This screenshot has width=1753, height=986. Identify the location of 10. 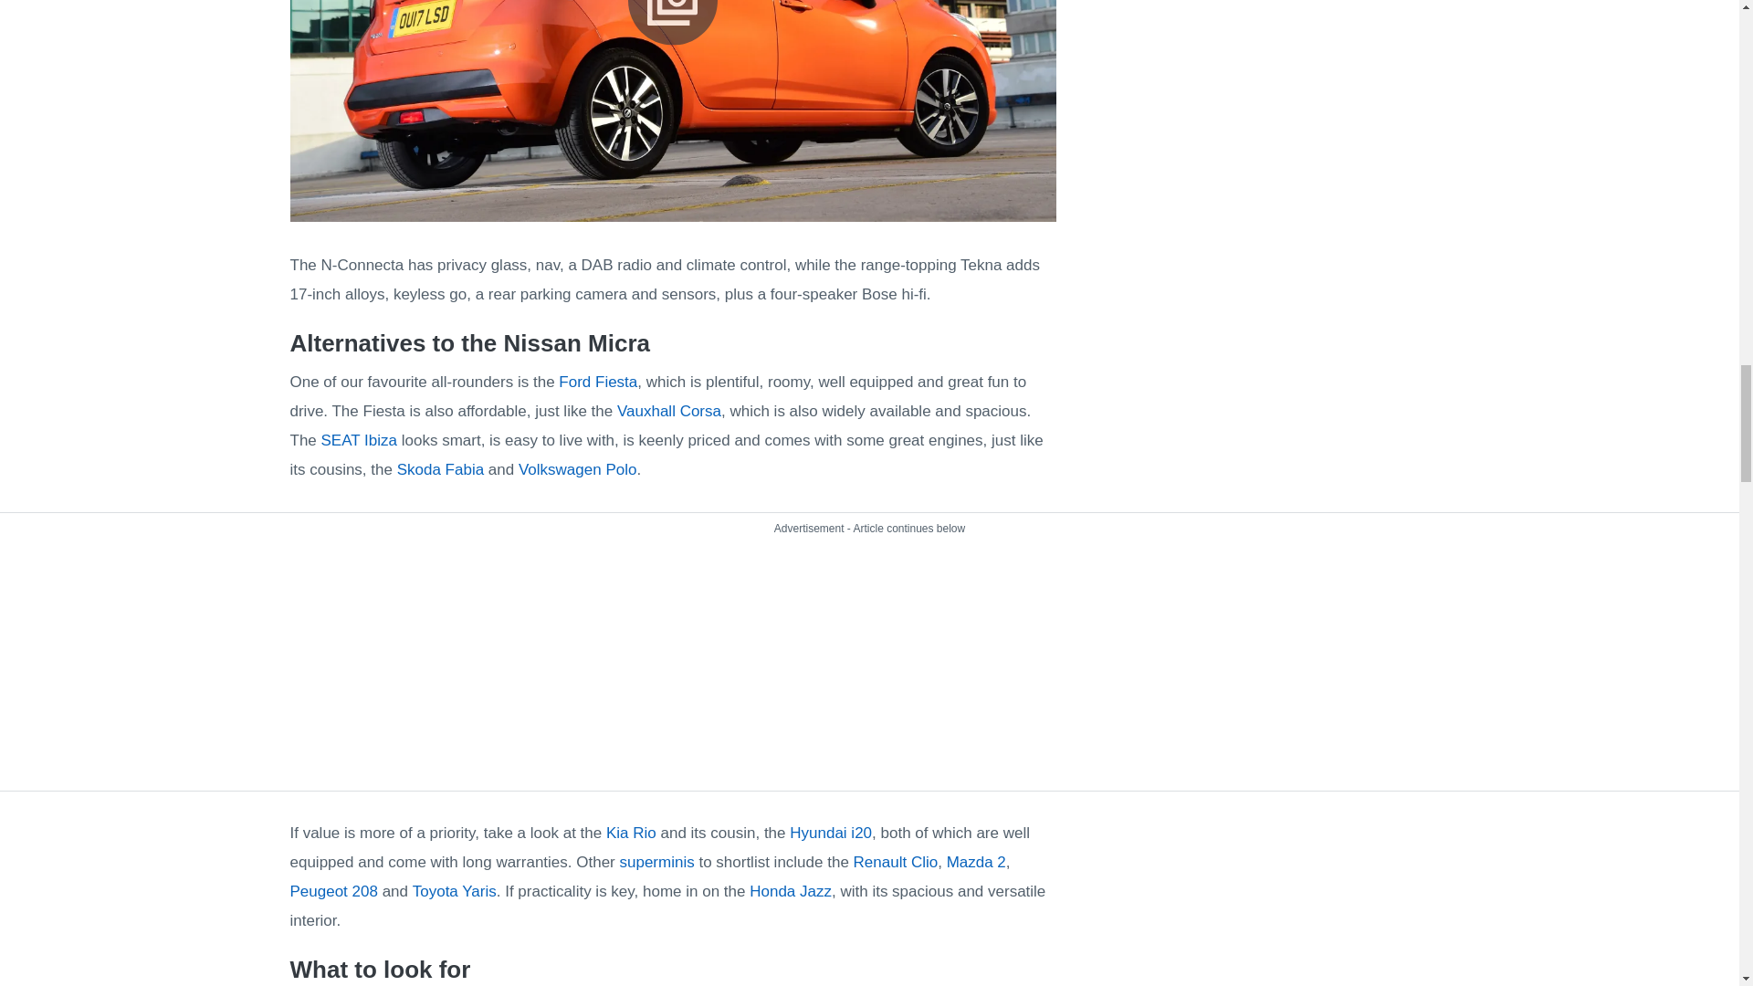
(674, 110).